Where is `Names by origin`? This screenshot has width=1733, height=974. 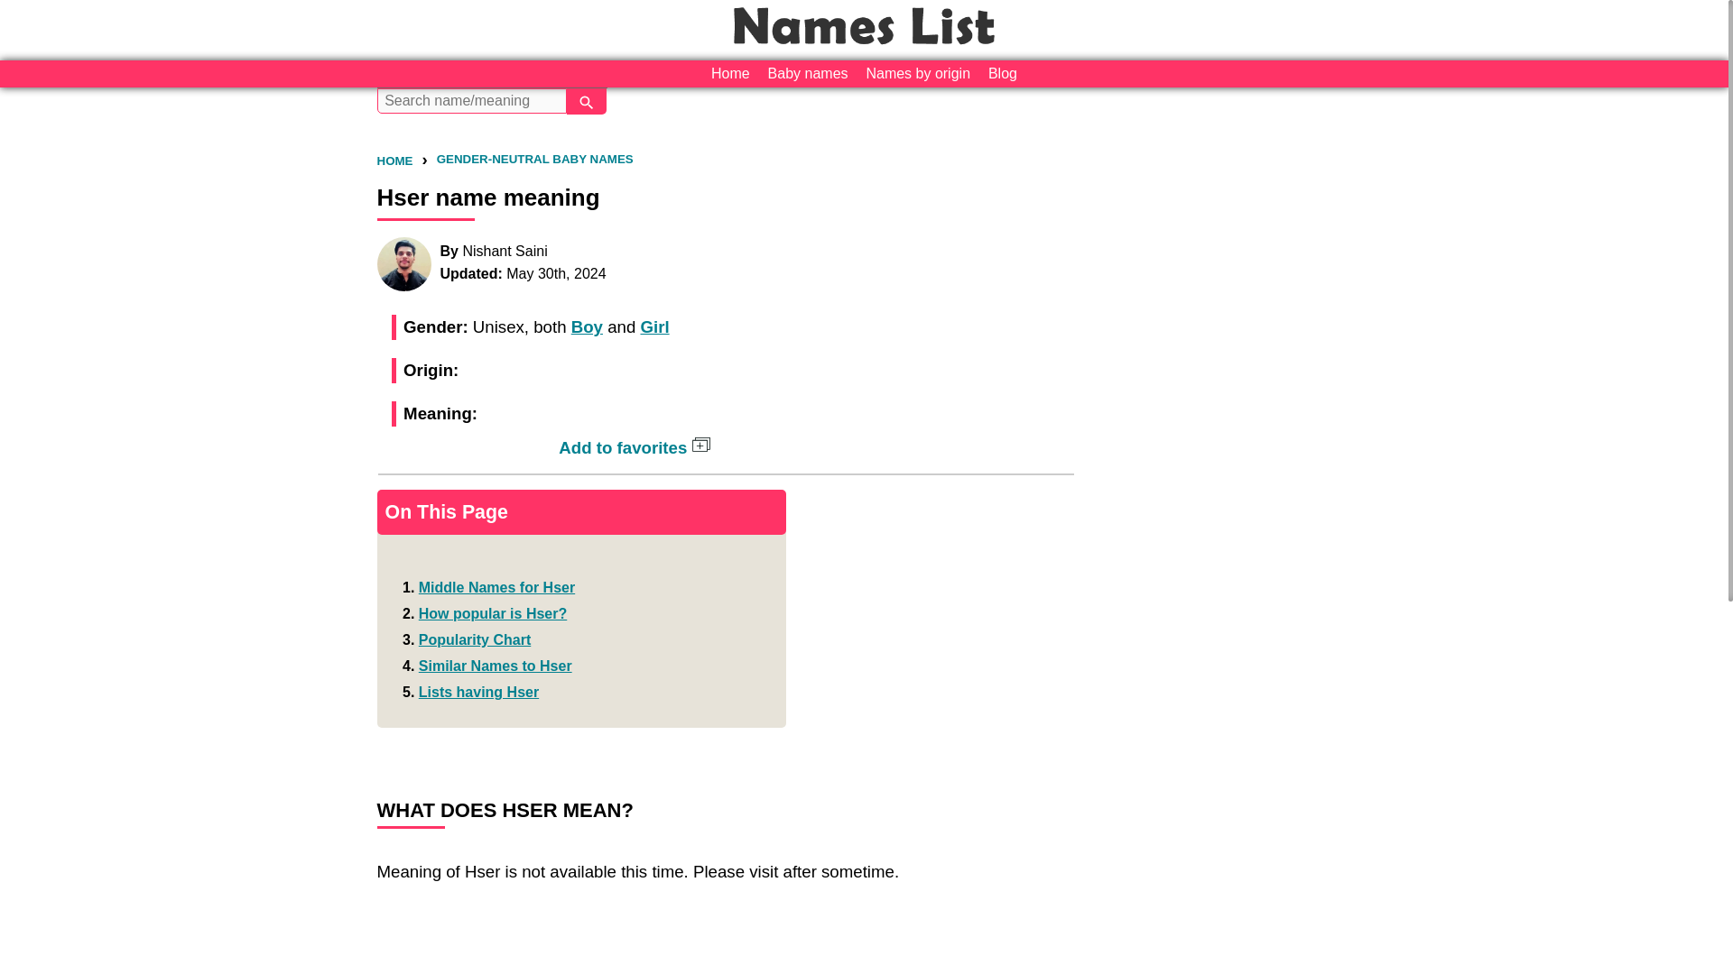
Names by origin is located at coordinates (917, 74).